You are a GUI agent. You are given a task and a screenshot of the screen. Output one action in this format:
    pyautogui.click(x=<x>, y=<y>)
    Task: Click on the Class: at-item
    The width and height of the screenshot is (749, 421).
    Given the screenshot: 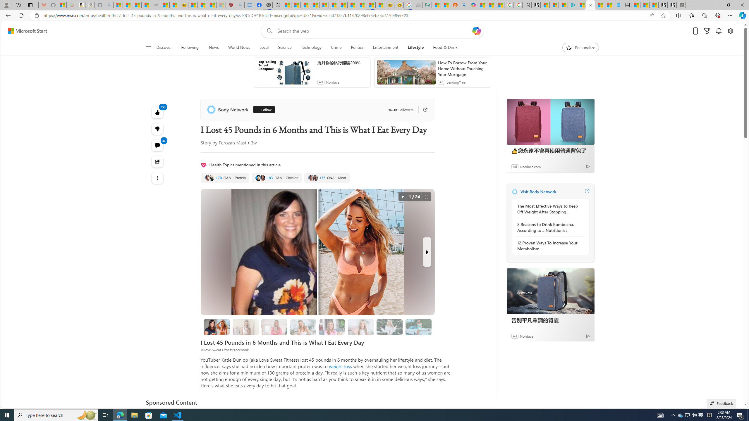 What is the action you would take?
    pyautogui.click(x=157, y=178)
    